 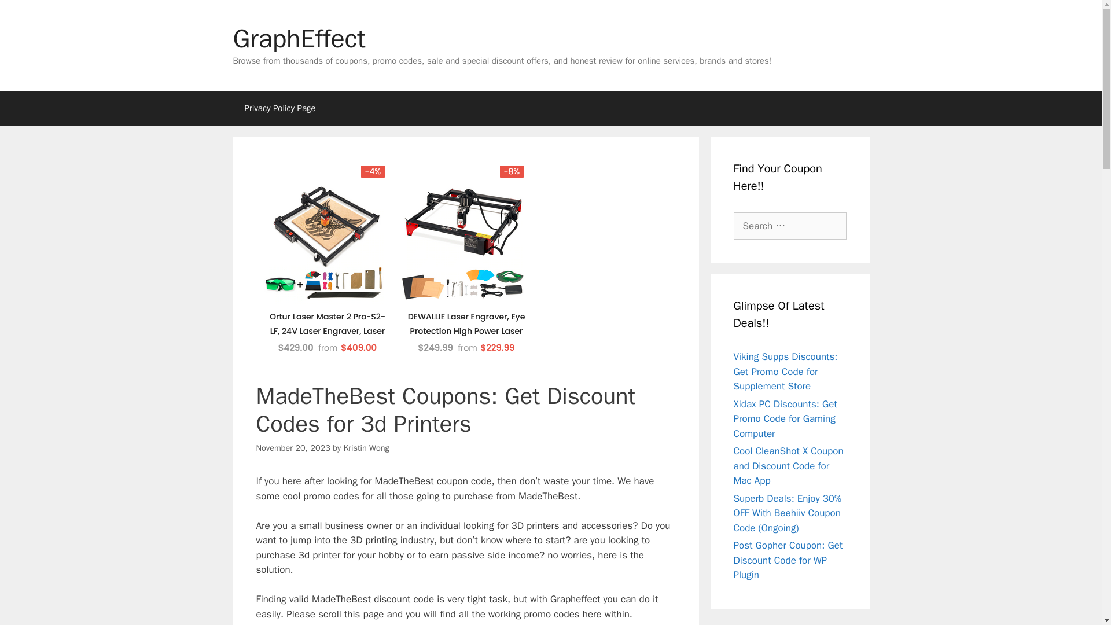 What do you see at coordinates (366, 448) in the screenshot?
I see `Kristin Wong` at bounding box center [366, 448].